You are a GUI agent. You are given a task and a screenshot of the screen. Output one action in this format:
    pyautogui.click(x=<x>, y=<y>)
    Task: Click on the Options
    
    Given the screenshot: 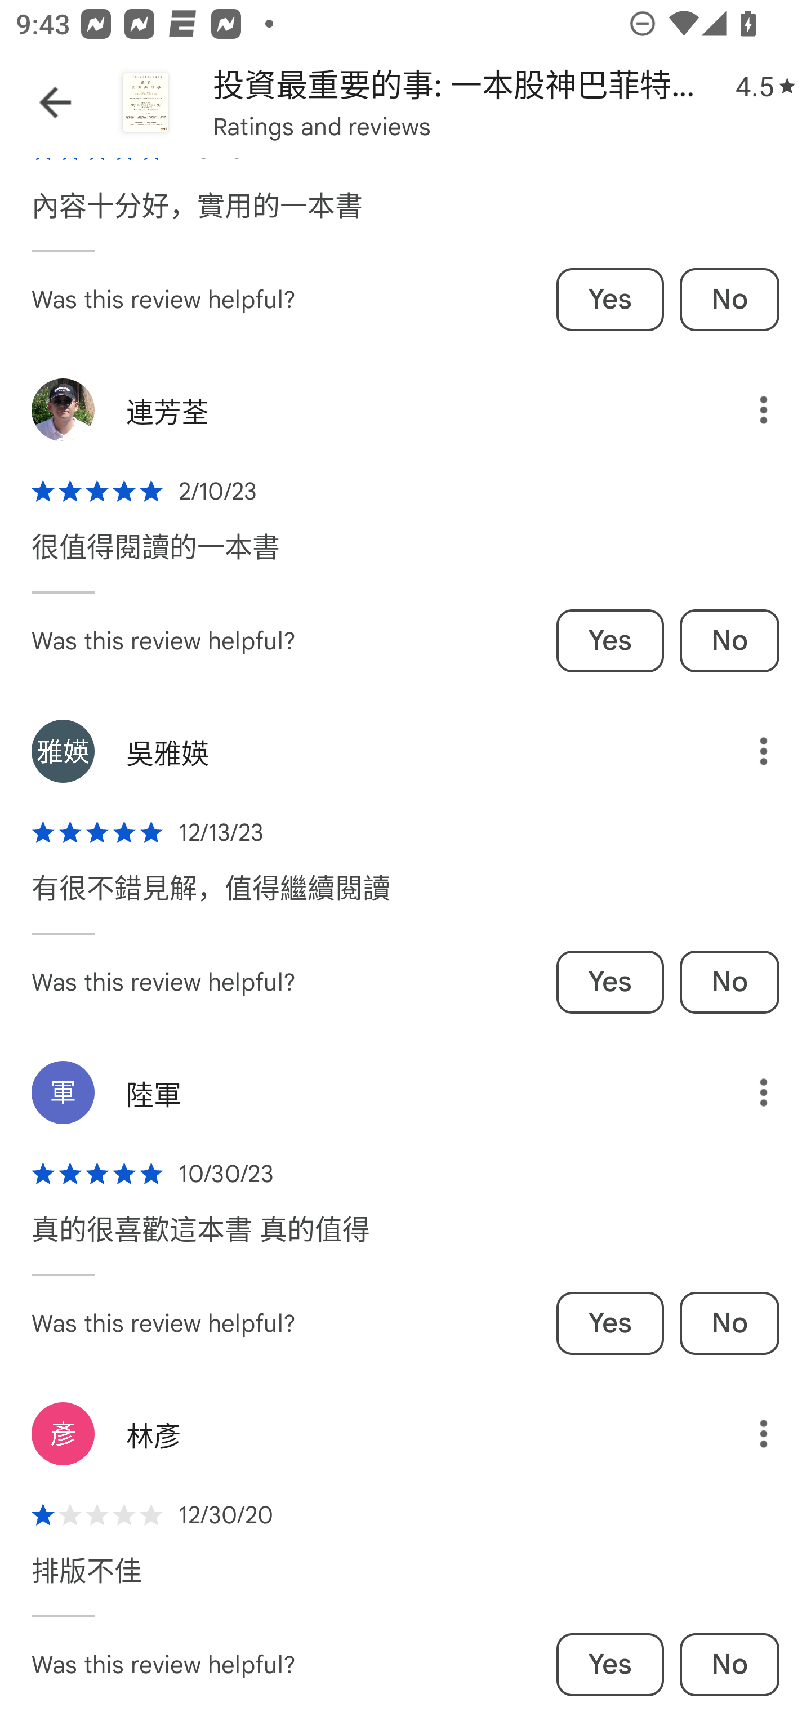 What is the action you would take?
    pyautogui.click(x=747, y=410)
    